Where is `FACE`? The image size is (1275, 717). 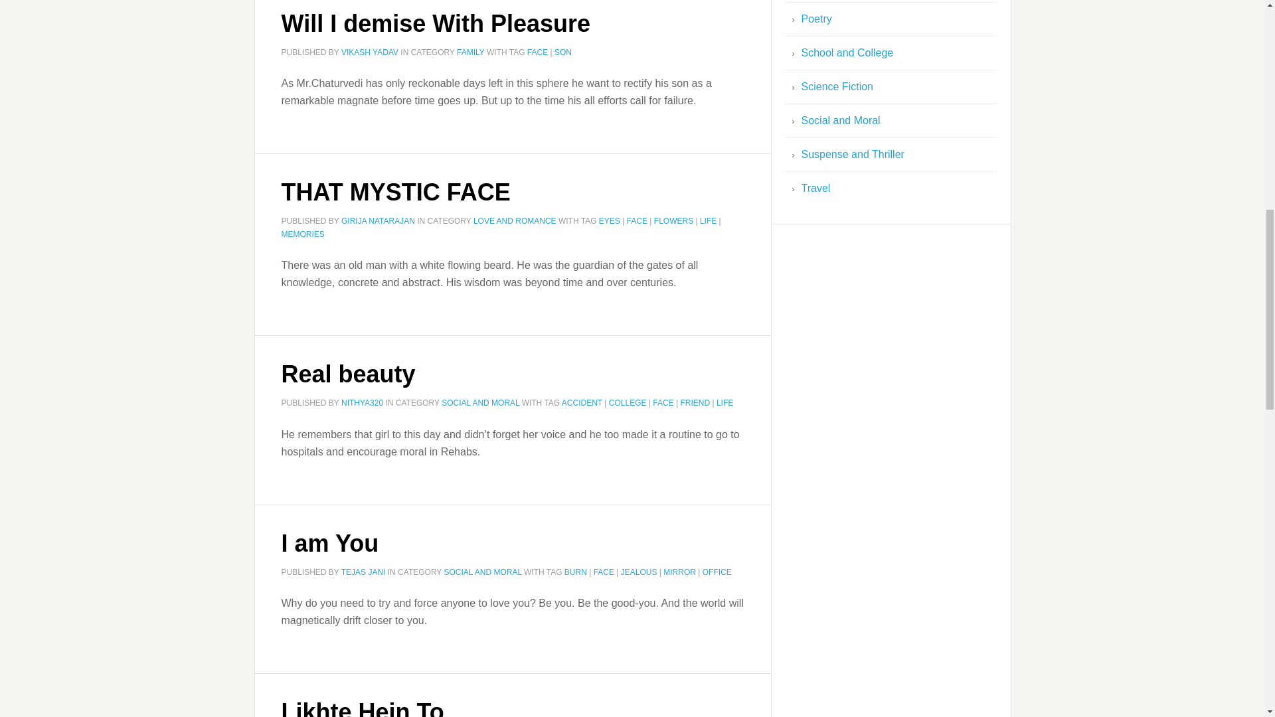 FACE is located at coordinates (637, 221).